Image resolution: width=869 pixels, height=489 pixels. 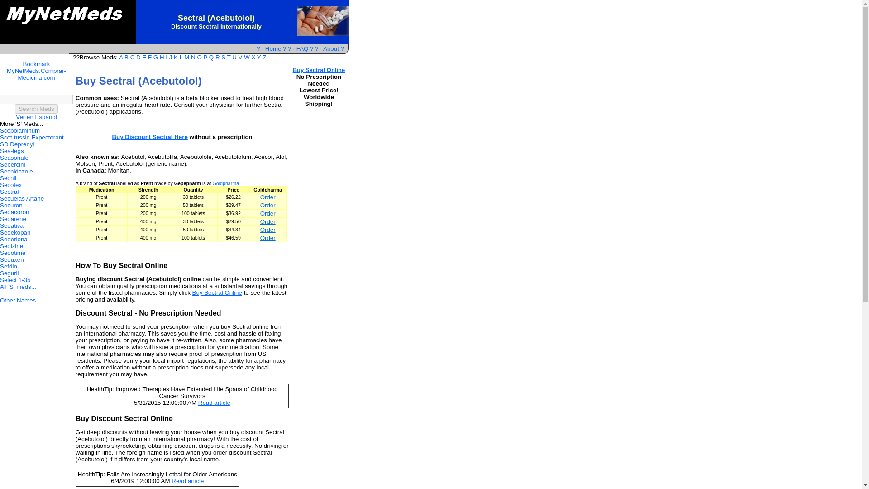 I want to click on Order, so click(x=267, y=238).